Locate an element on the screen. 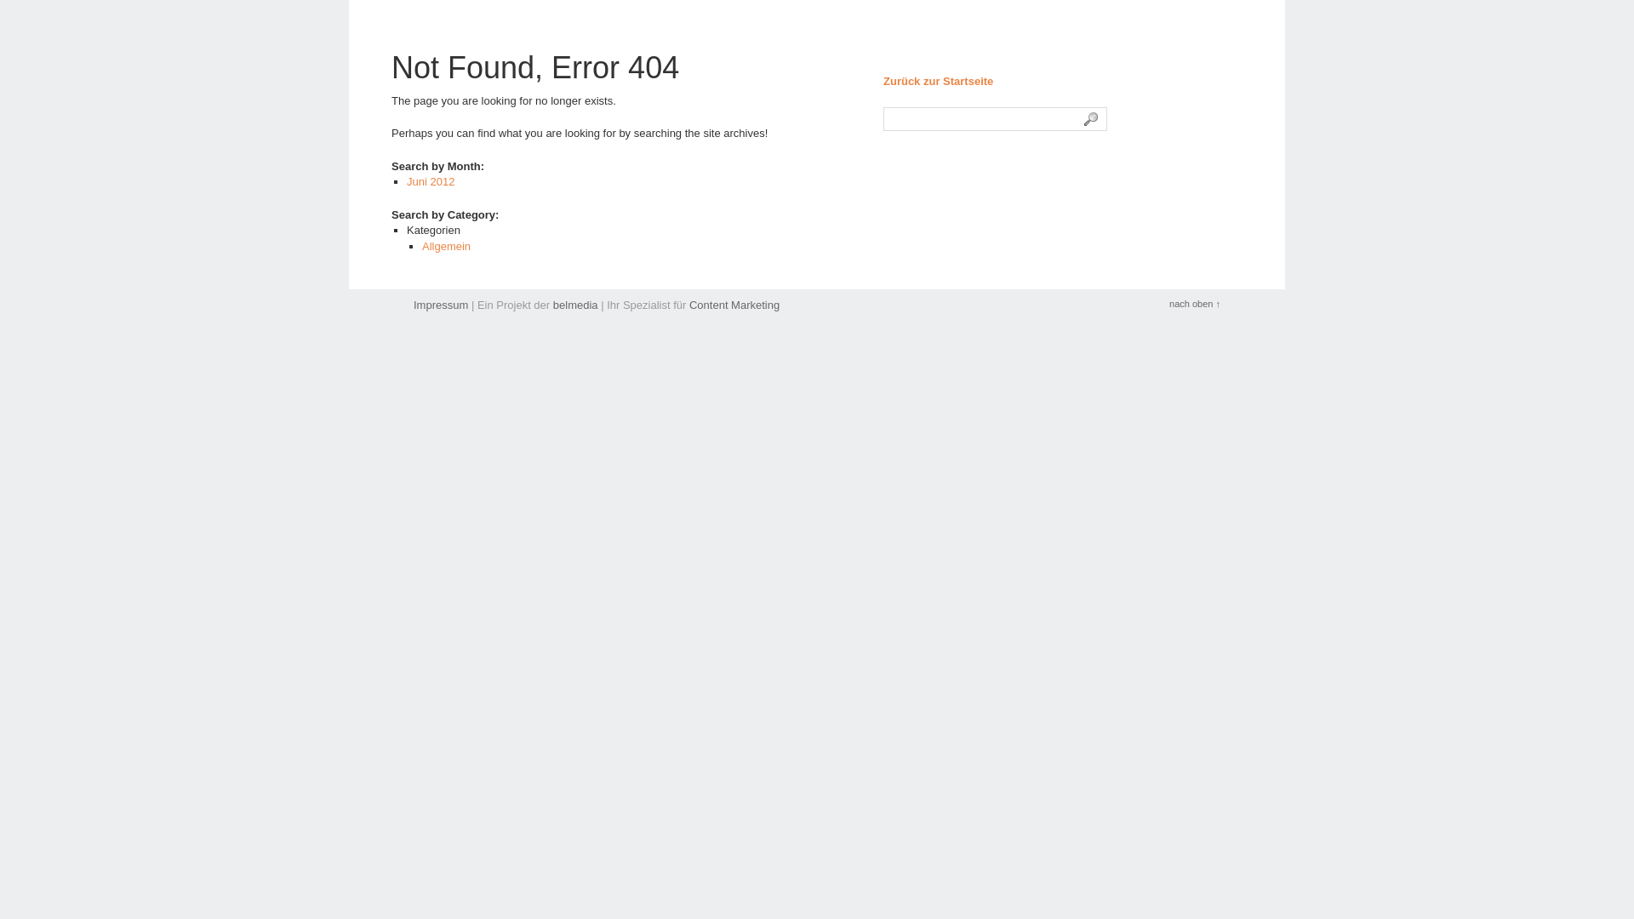 The image size is (1634, 919). Impressum is located at coordinates (441, 305).